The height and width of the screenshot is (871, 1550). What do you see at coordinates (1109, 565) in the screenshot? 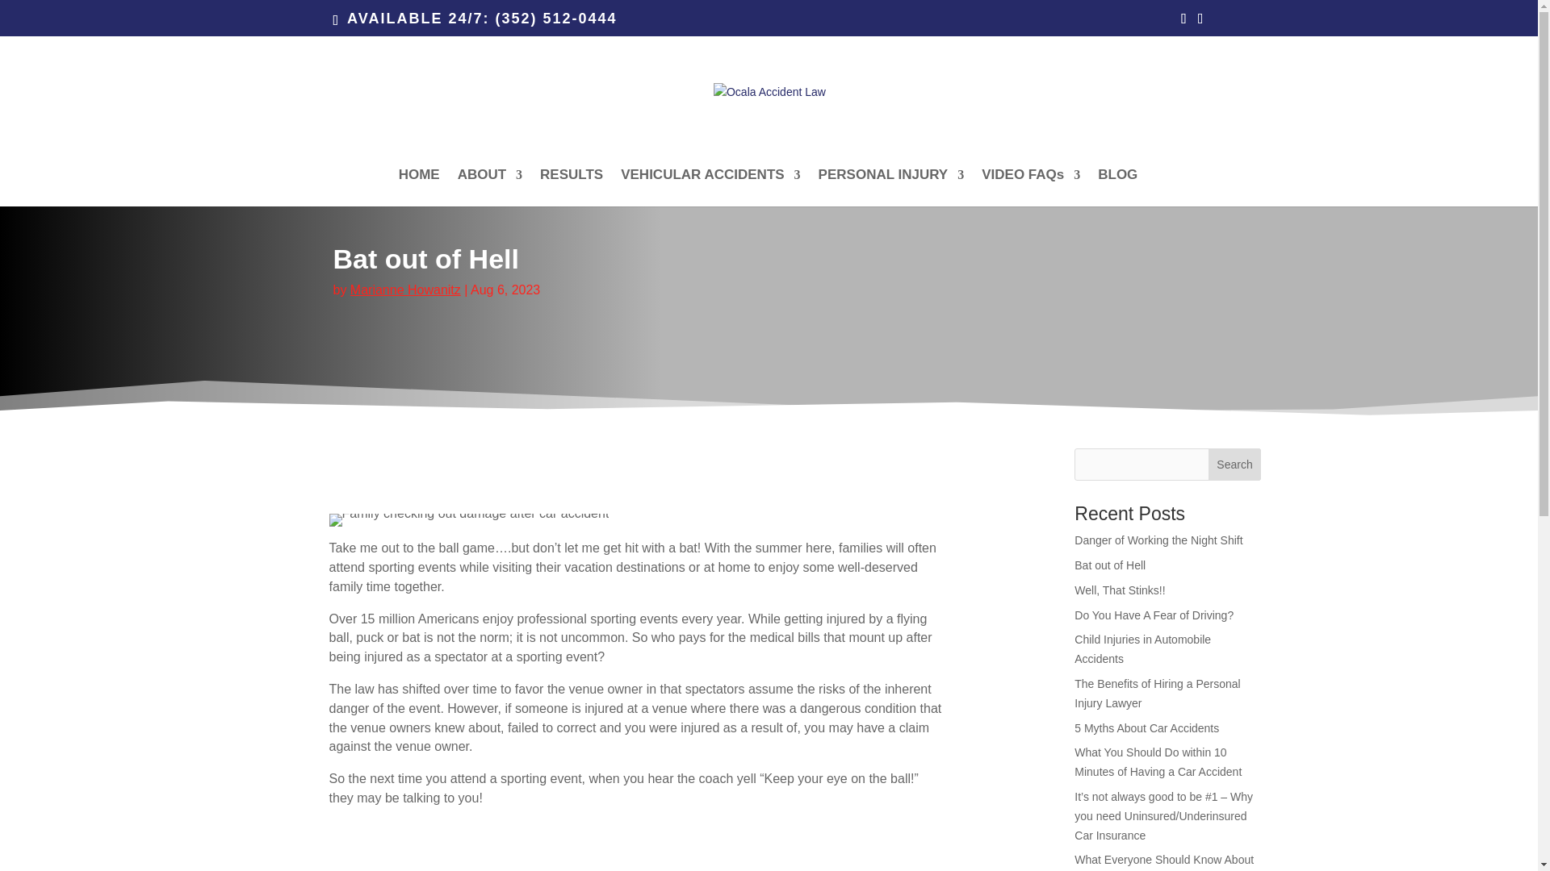
I see `Bat out of Hell` at bounding box center [1109, 565].